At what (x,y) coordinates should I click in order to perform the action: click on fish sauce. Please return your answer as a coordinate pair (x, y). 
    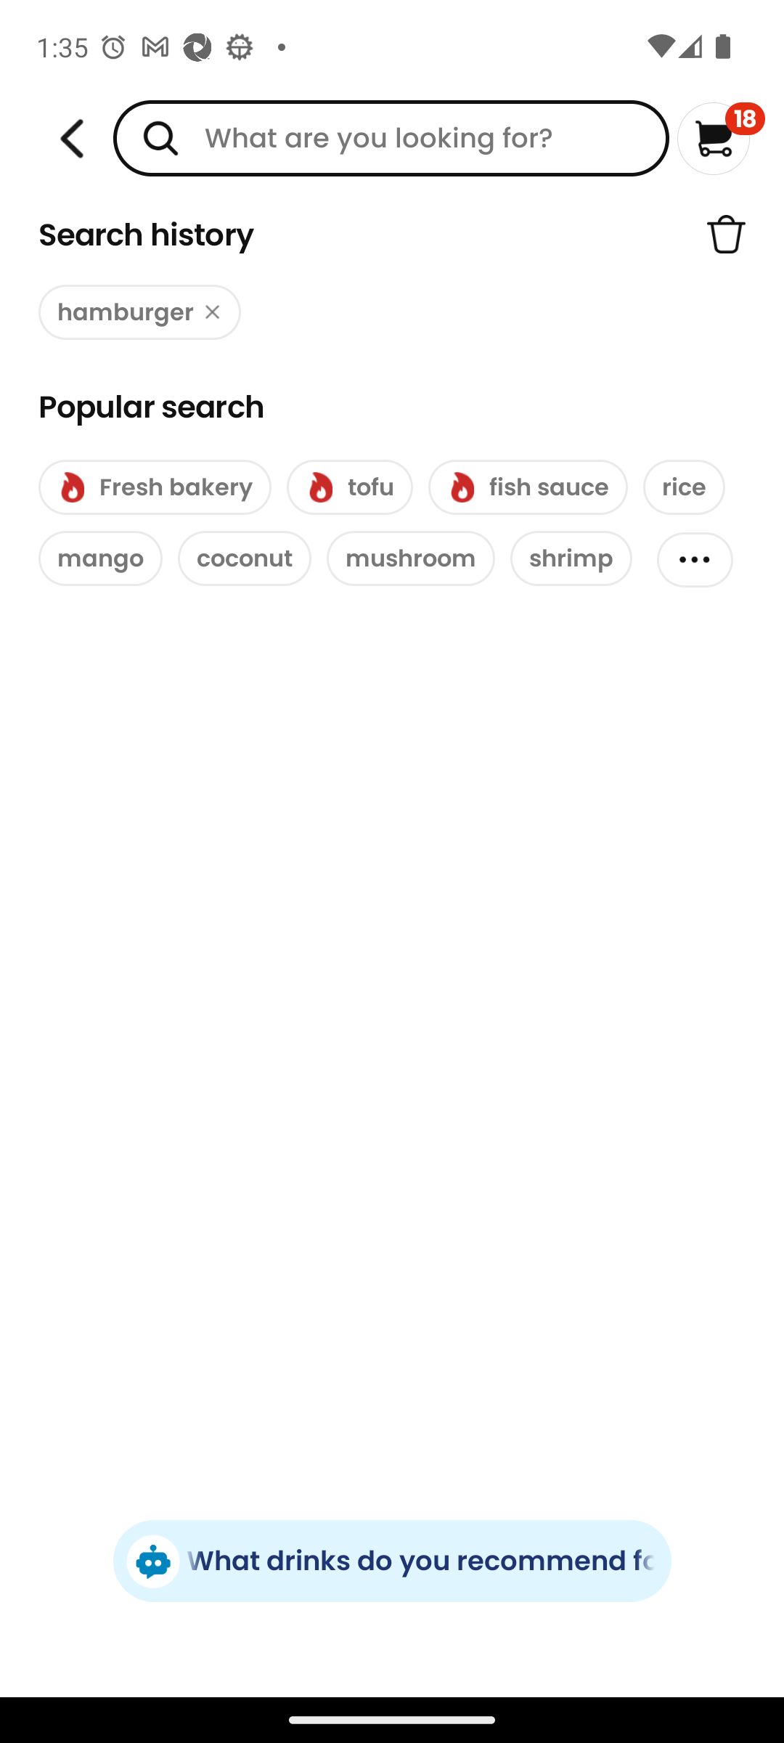
    Looking at the image, I should click on (528, 487).